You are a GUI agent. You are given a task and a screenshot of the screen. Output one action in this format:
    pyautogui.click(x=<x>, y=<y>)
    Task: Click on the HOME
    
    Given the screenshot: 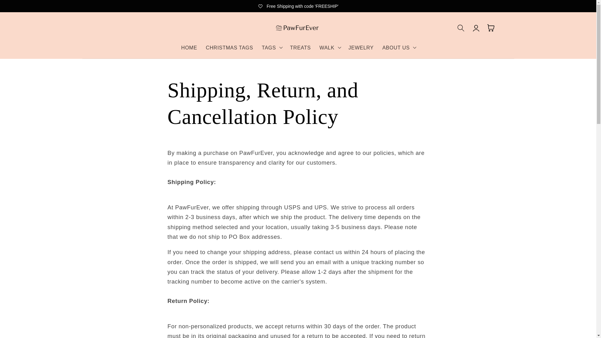 What is the action you would take?
    pyautogui.click(x=189, y=48)
    